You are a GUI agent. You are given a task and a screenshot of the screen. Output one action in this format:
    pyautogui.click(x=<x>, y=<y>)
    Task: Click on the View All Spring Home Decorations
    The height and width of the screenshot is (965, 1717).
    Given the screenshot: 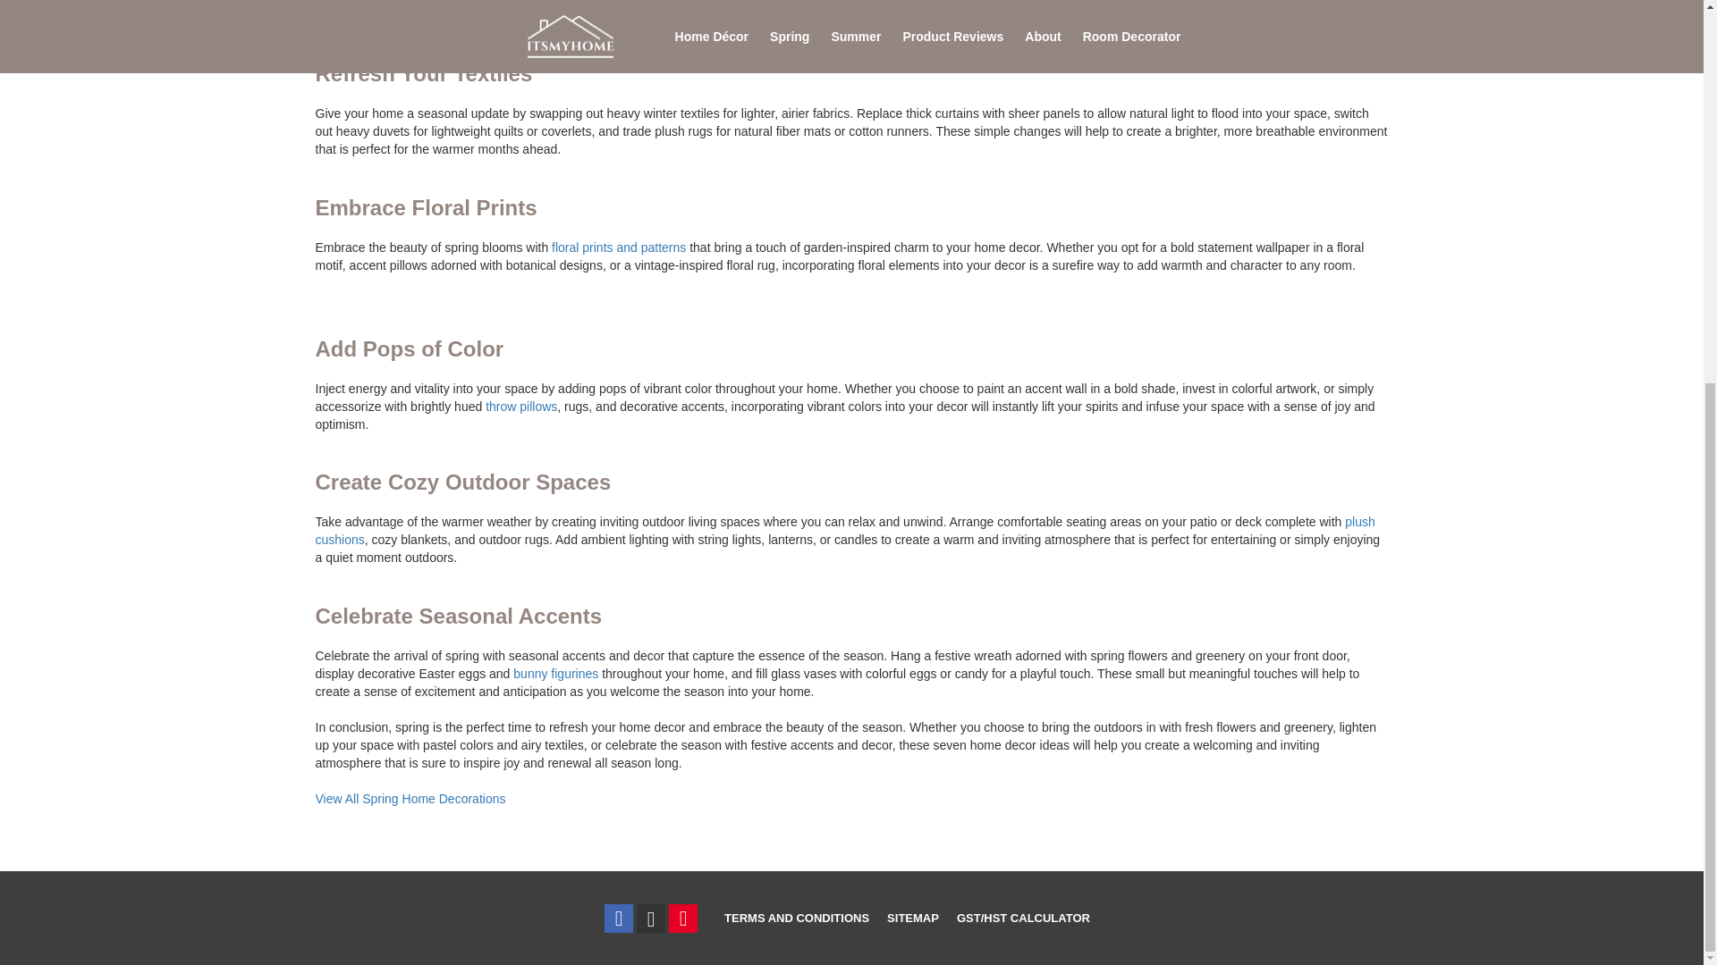 What is the action you would take?
    pyautogui.click(x=410, y=798)
    